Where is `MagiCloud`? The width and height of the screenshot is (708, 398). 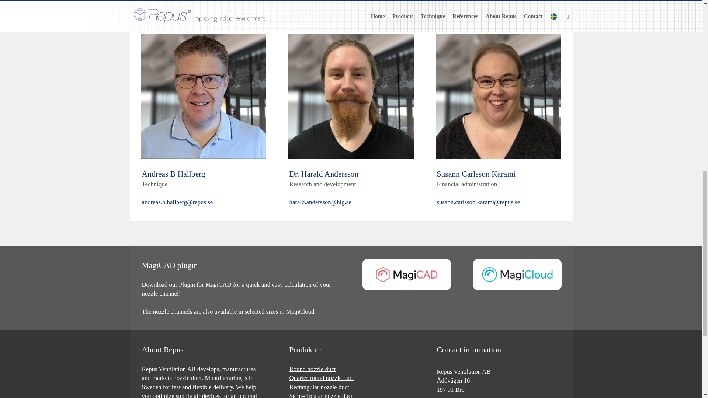 MagiCloud is located at coordinates (300, 311).